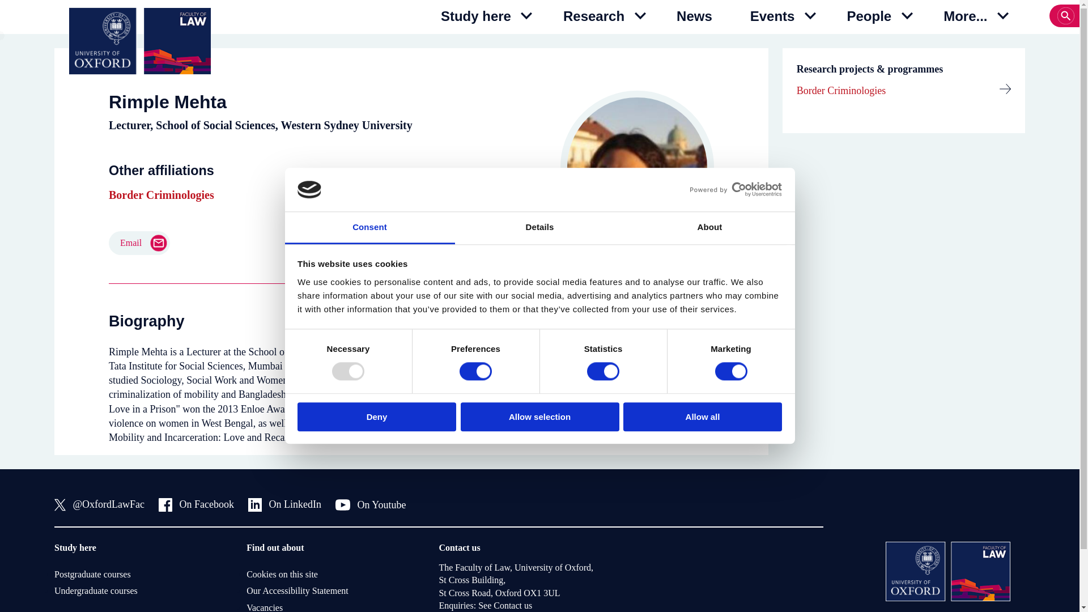 Image resolution: width=1088 pixels, height=612 pixels. Describe the element at coordinates (539, 416) in the screenshot. I see `Allow selection` at that location.